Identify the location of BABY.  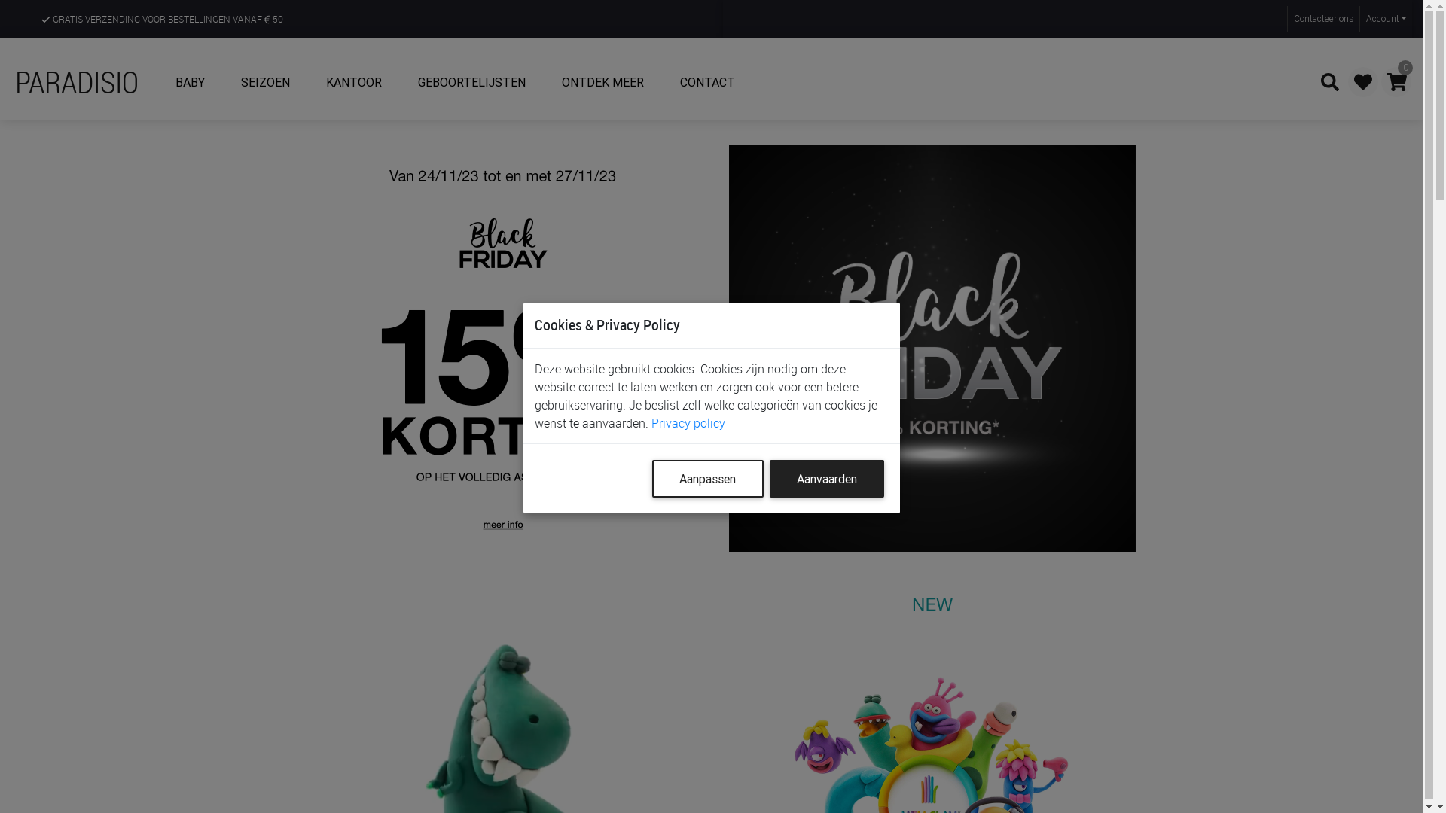
(190, 82).